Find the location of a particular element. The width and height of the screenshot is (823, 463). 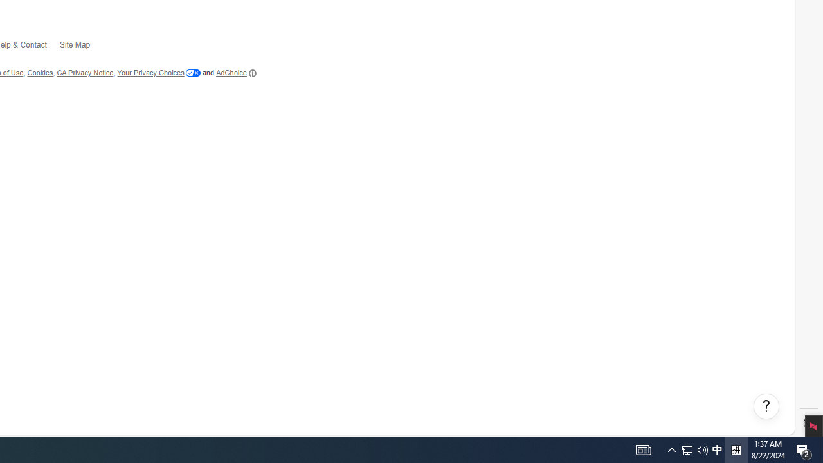

Site Map is located at coordinates (81, 48).